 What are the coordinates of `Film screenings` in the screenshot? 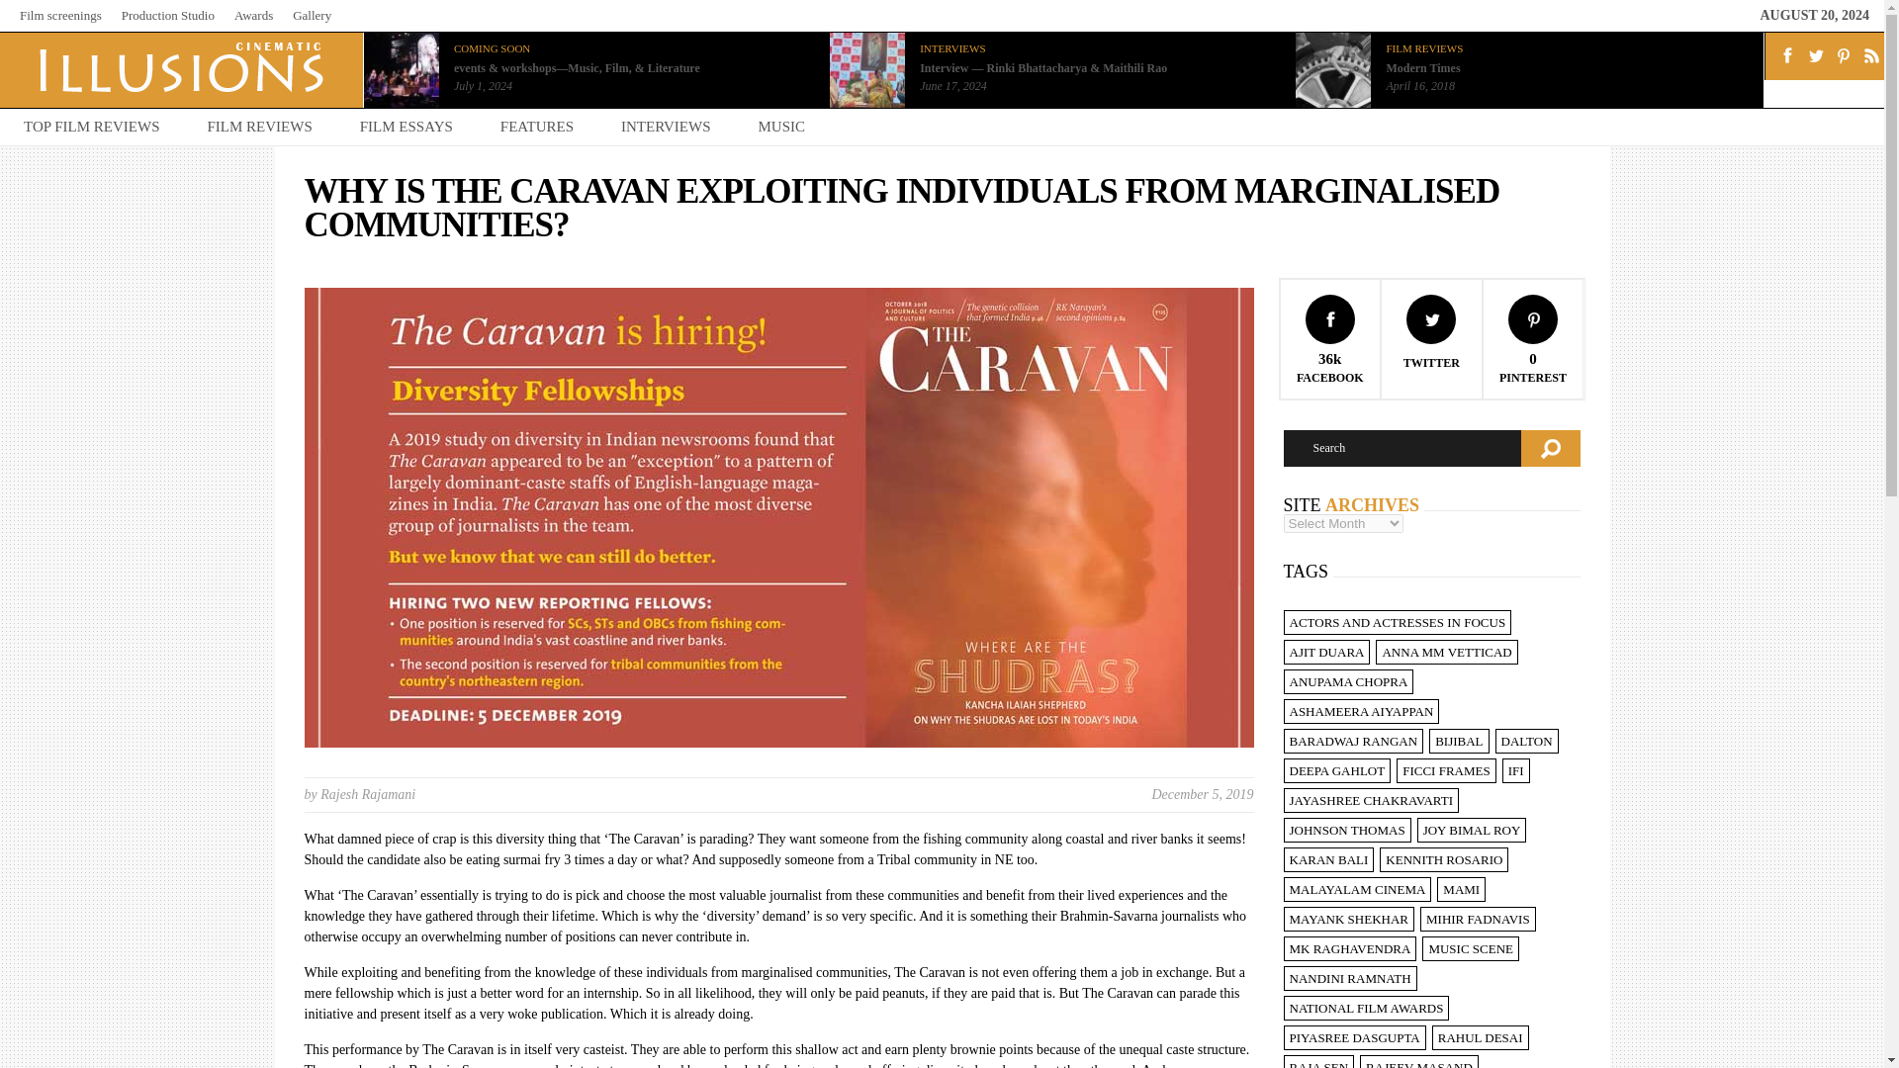 It's located at (60, 14).